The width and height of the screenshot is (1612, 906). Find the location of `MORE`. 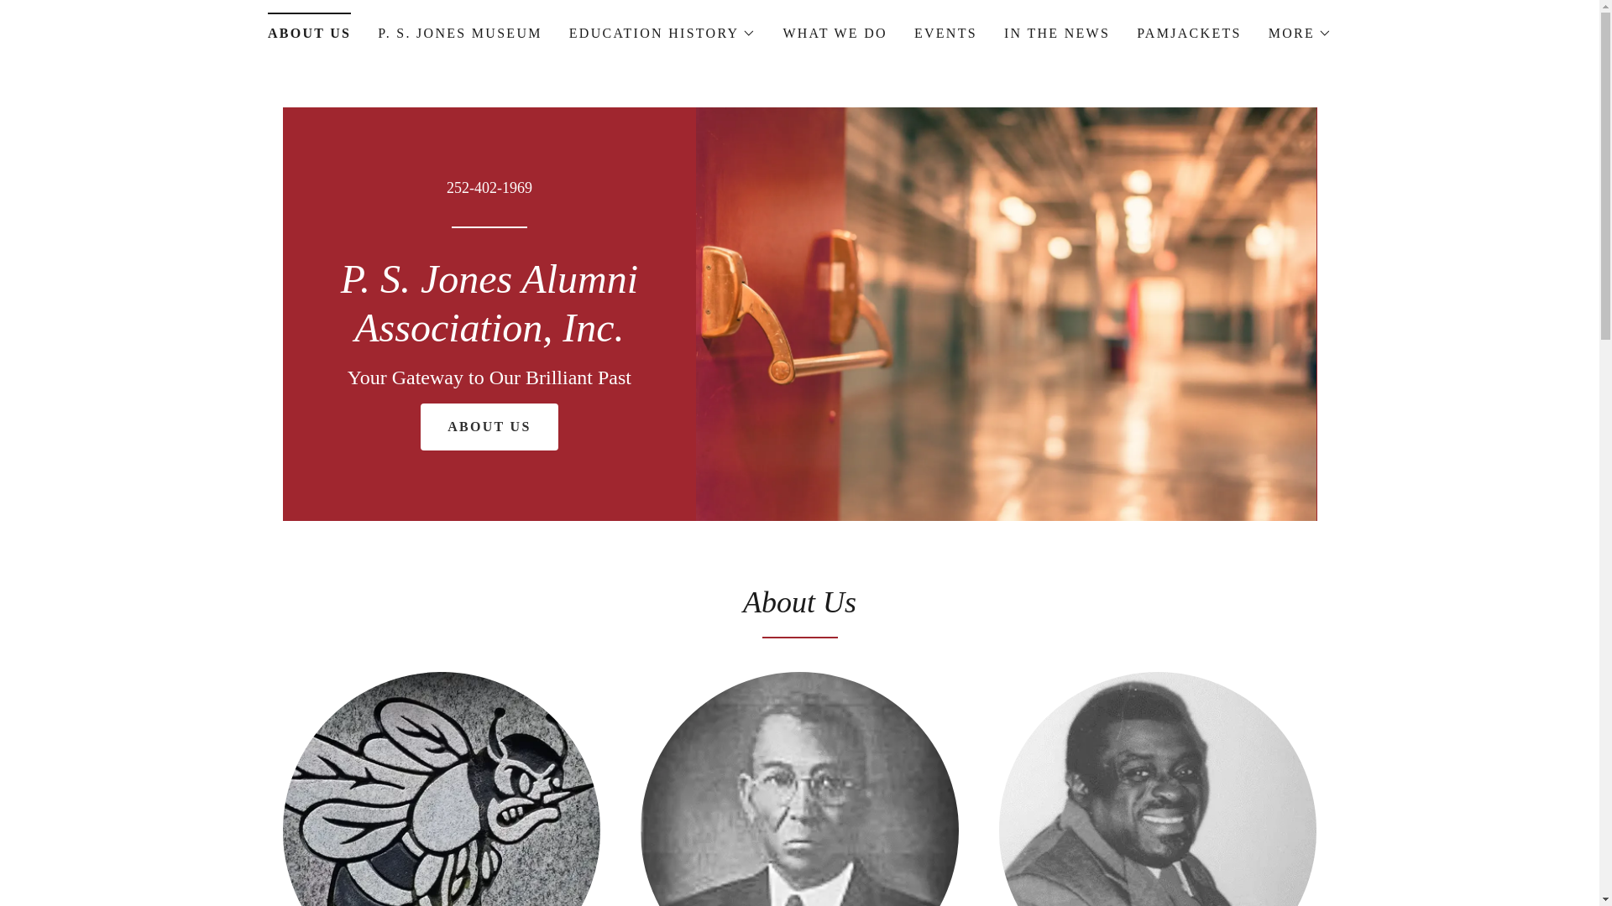

MORE is located at coordinates (1300, 34).